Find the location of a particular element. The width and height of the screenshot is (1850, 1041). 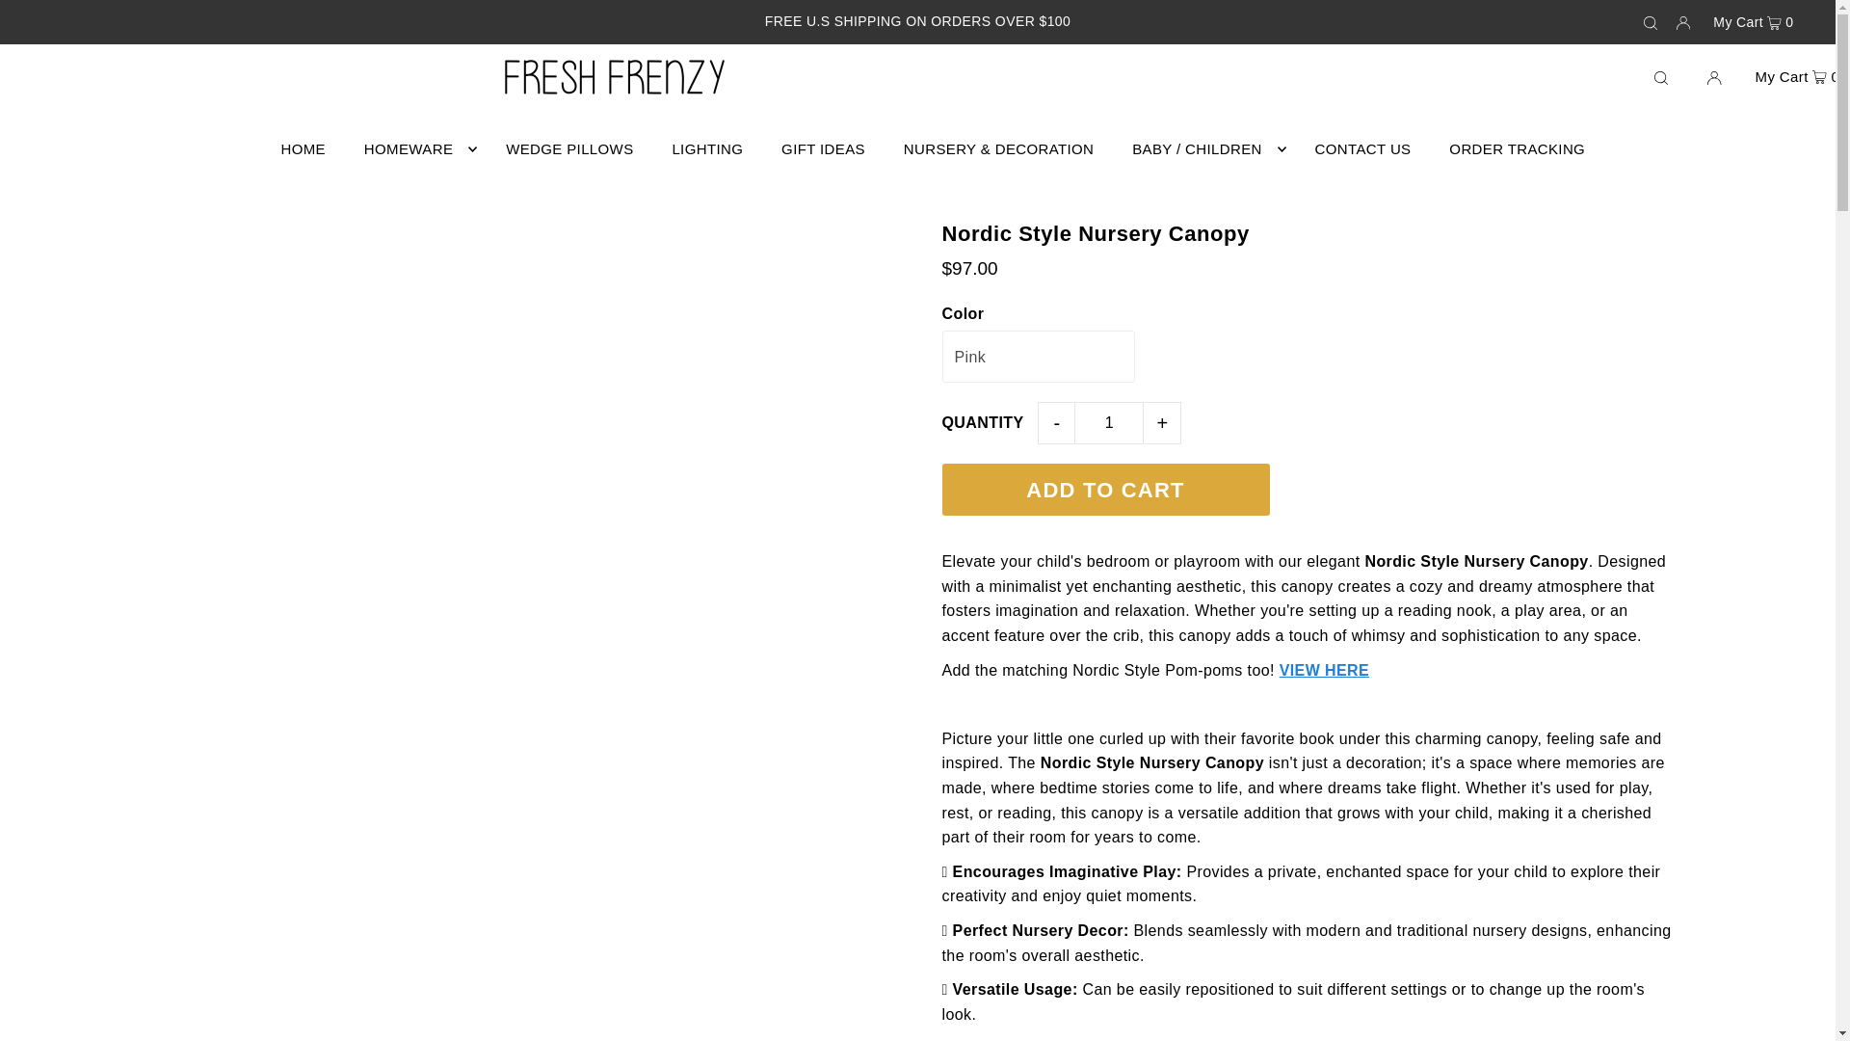

Add to Cart is located at coordinates (1105, 489).